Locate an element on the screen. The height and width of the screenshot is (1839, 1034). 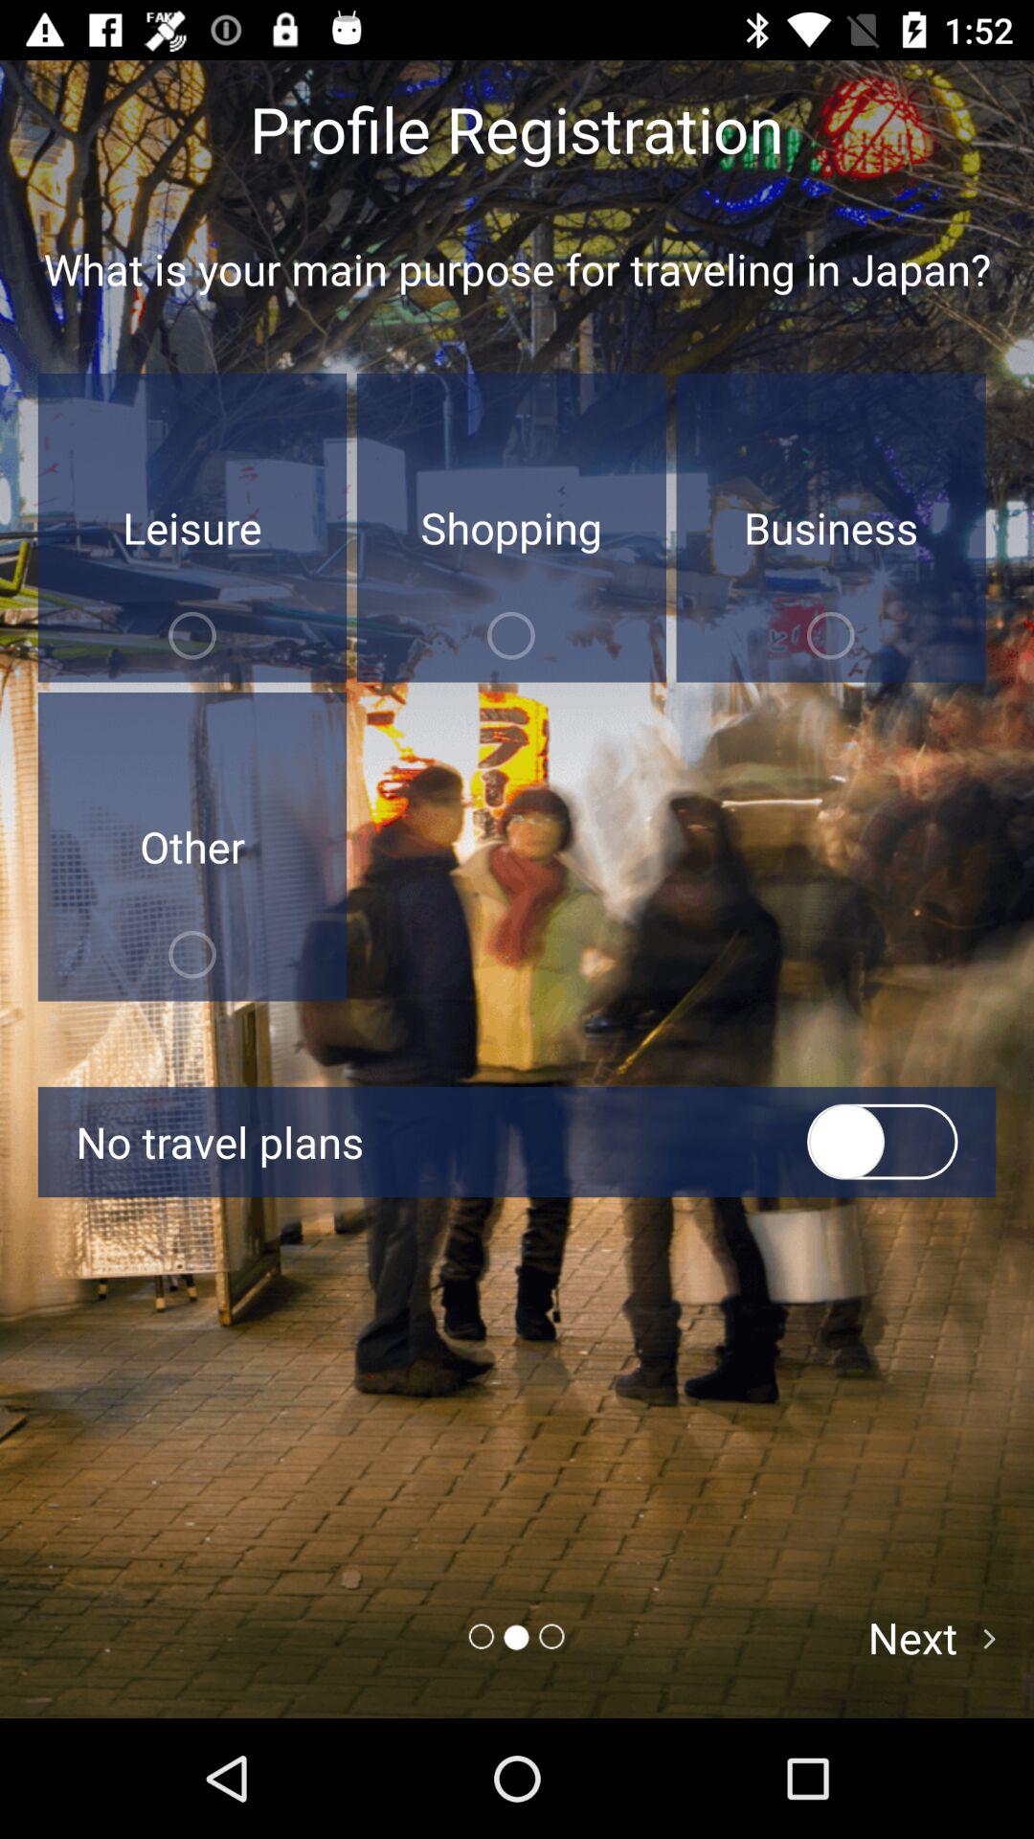
select the business option is located at coordinates (831, 527).